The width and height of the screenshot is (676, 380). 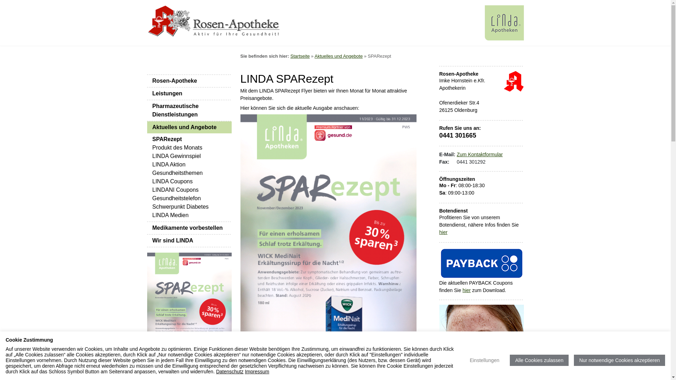 I want to click on LINDANI Coupons, so click(x=175, y=190).